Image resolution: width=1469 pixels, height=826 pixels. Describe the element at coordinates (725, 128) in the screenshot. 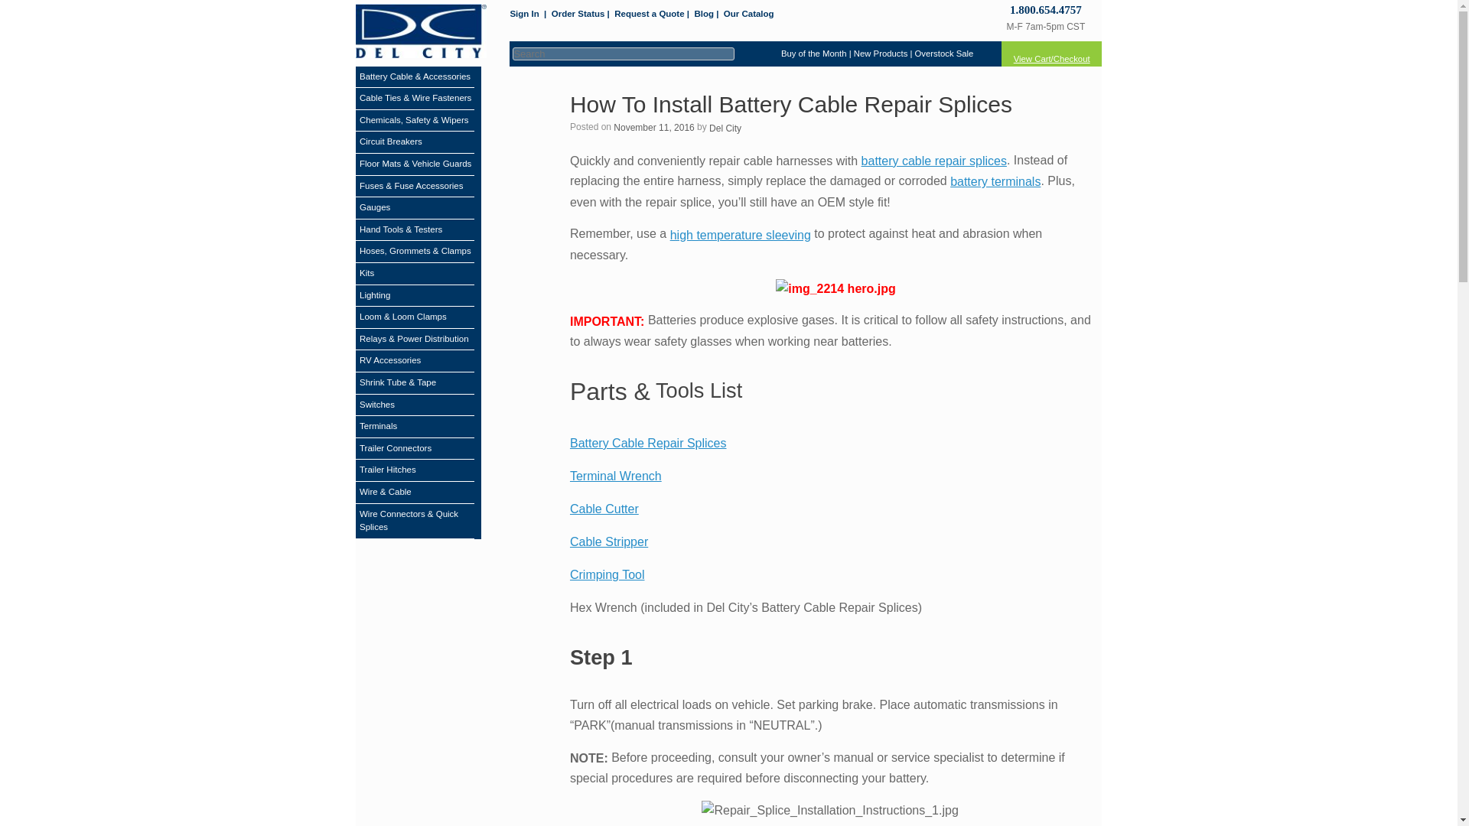

I see `View all posts by Del City` at that location.